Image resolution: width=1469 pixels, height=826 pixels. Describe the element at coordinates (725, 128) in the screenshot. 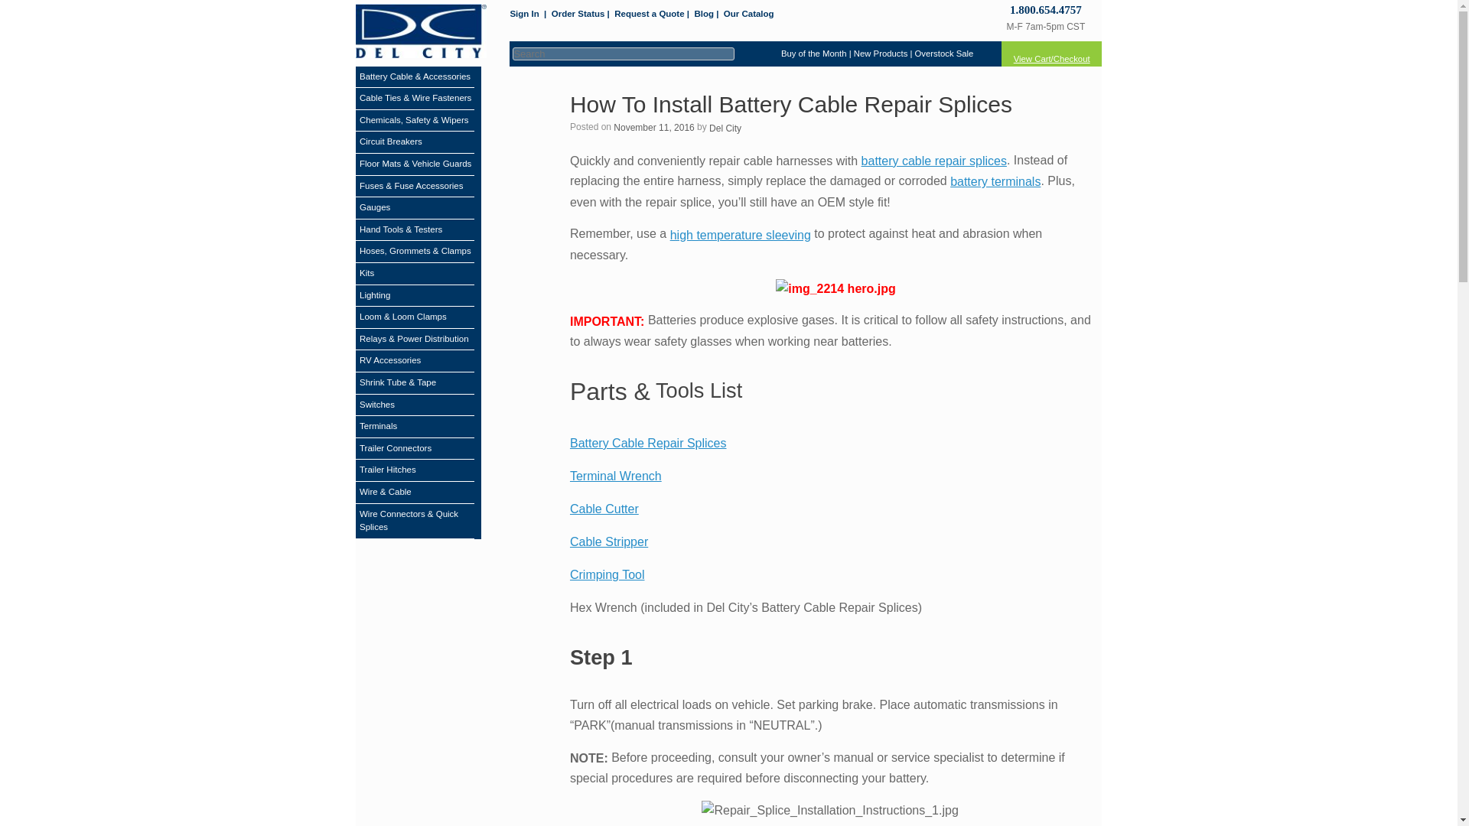

I see `View all posts by Del City` at that location.